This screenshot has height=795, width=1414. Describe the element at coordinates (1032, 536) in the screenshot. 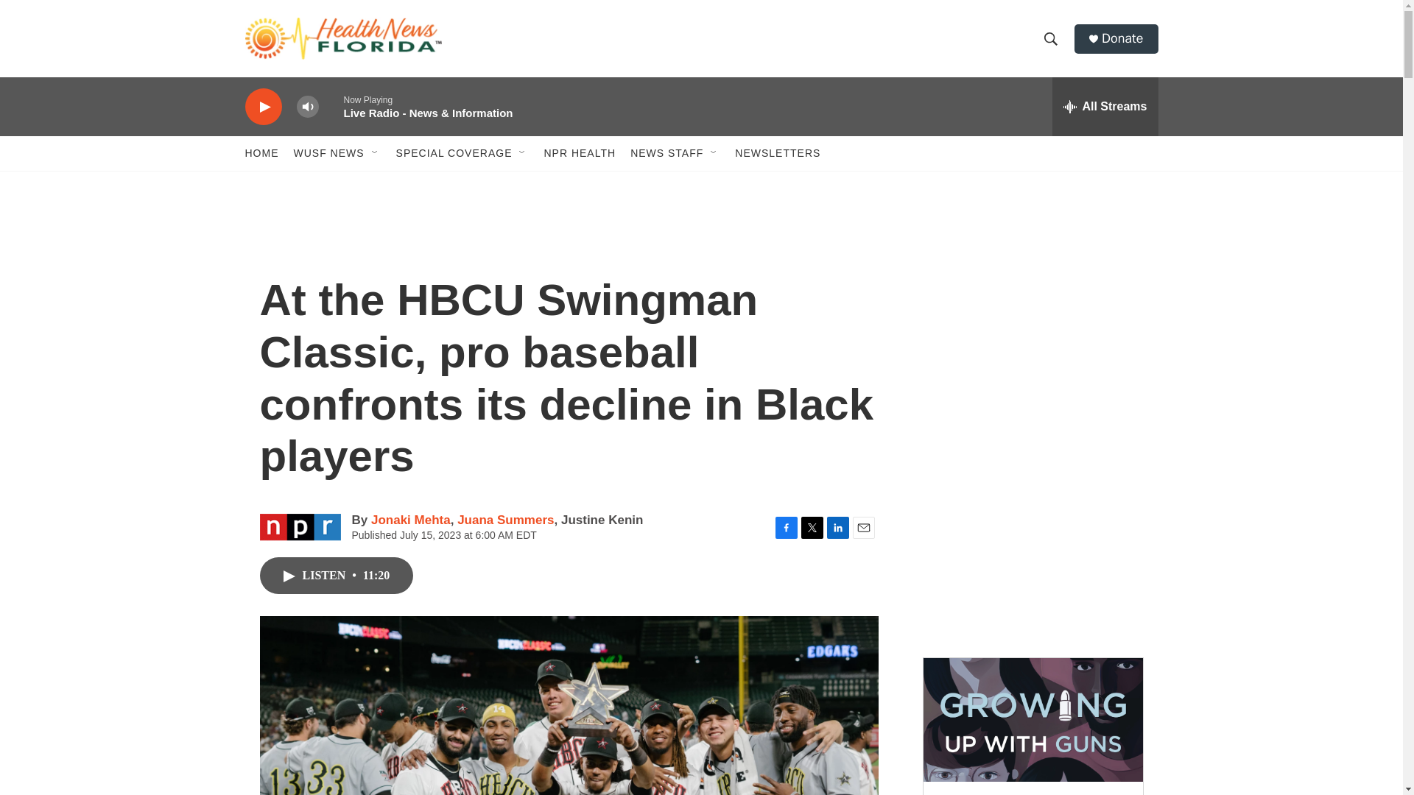

I see `3rd party ad content` at that location.